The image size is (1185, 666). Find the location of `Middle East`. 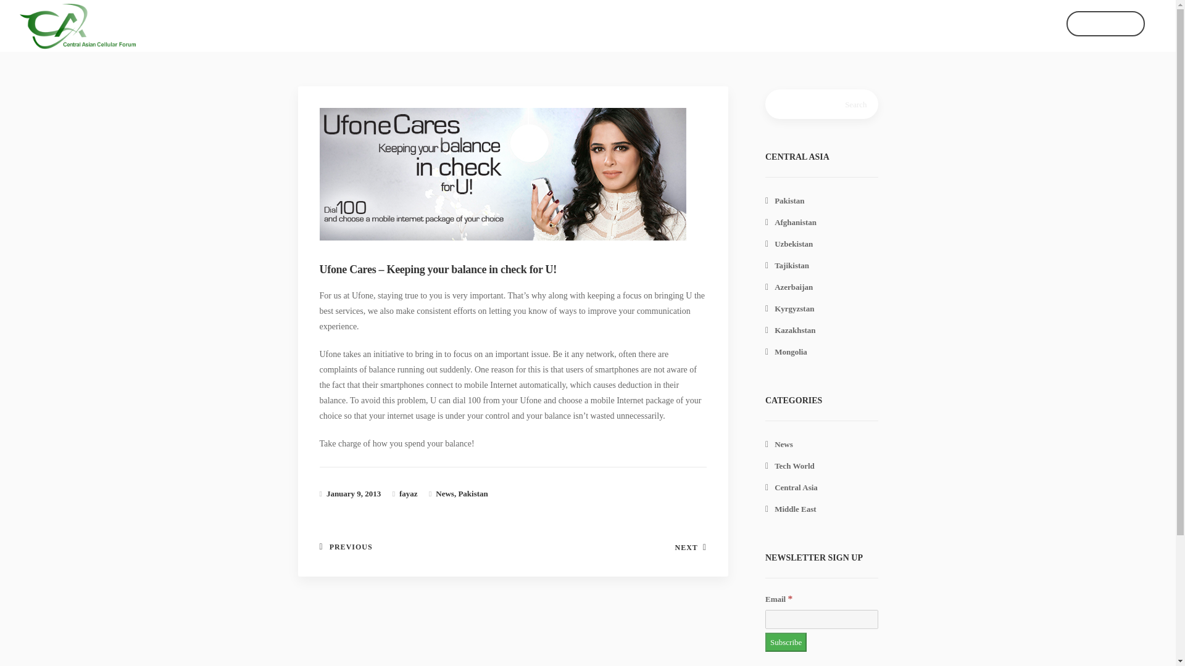

Middle East is located at coordinates (791, 508).